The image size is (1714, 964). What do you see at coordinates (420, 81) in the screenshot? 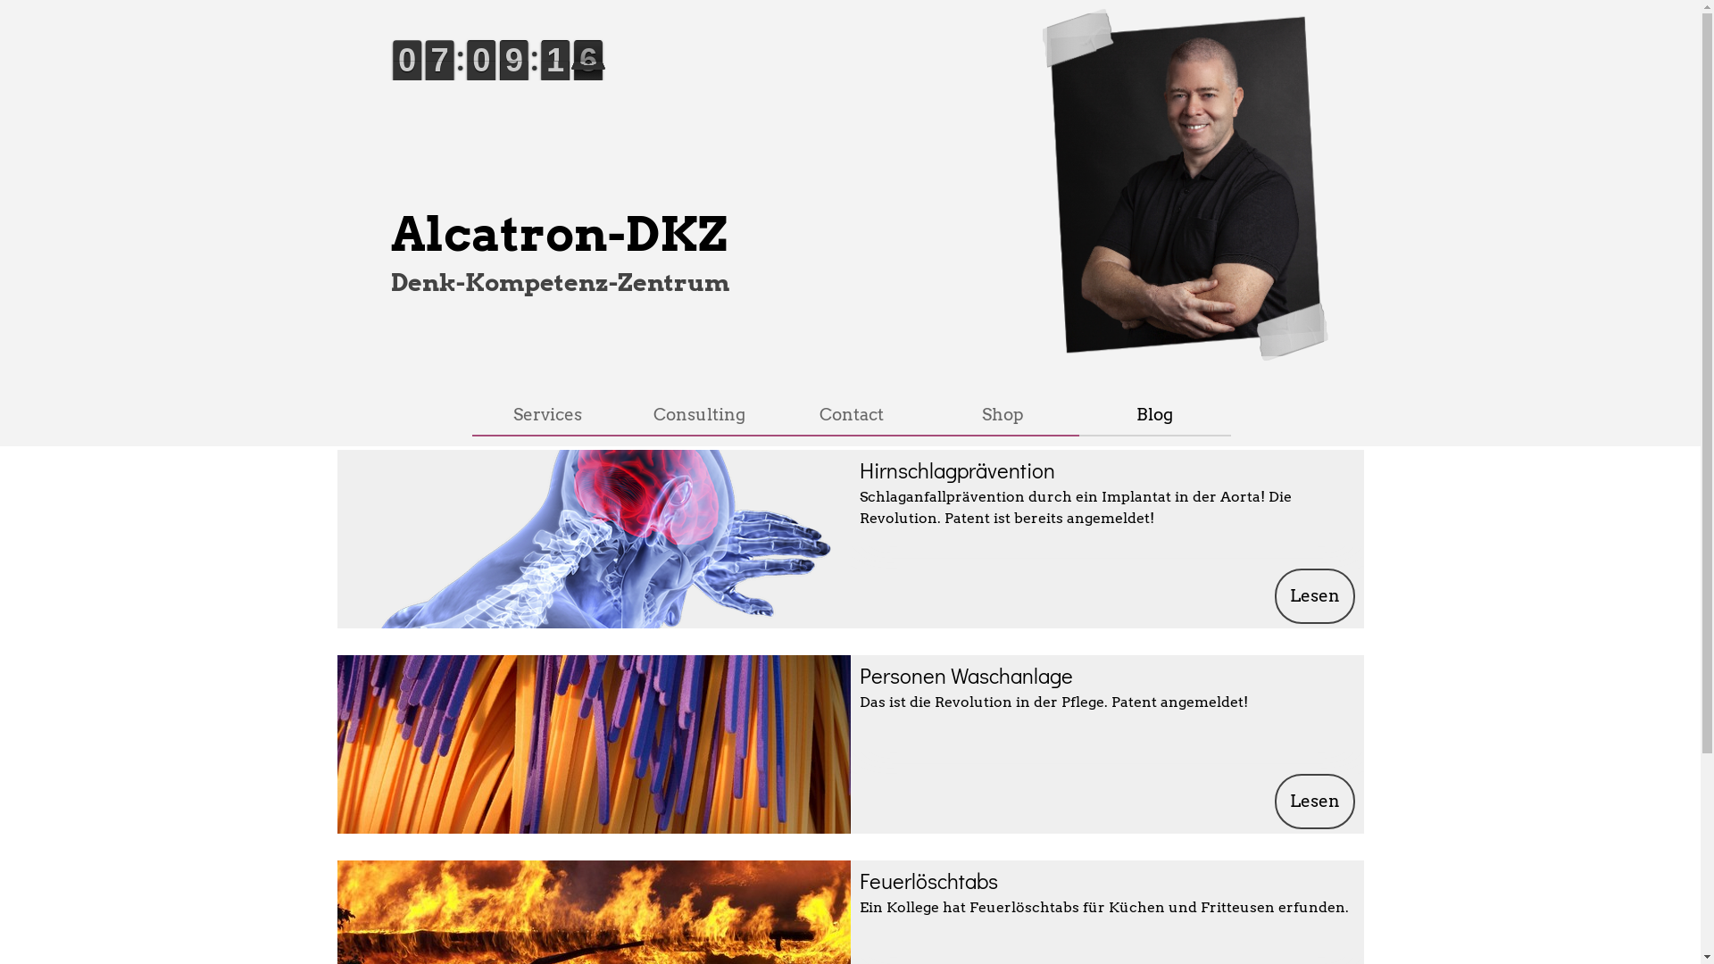
I see `9
9` at bounding box center [420, 81].